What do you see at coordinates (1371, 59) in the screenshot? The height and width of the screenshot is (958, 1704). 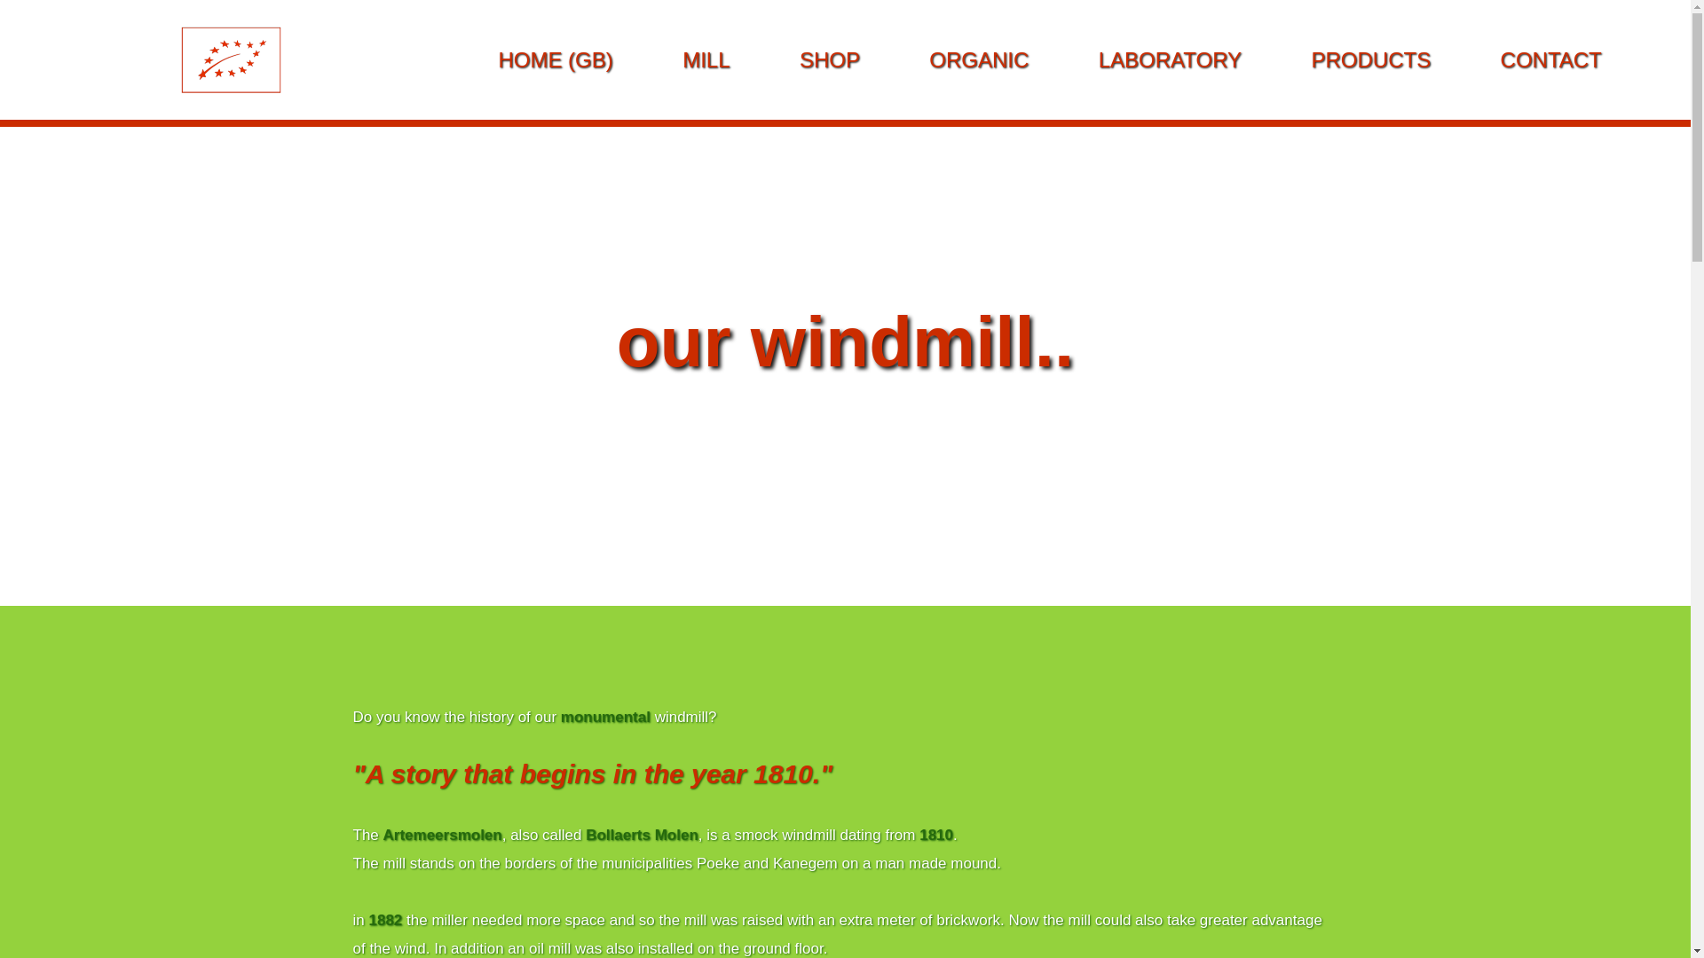 I see `PRODUCTS` at bounding box center [1371, 59].